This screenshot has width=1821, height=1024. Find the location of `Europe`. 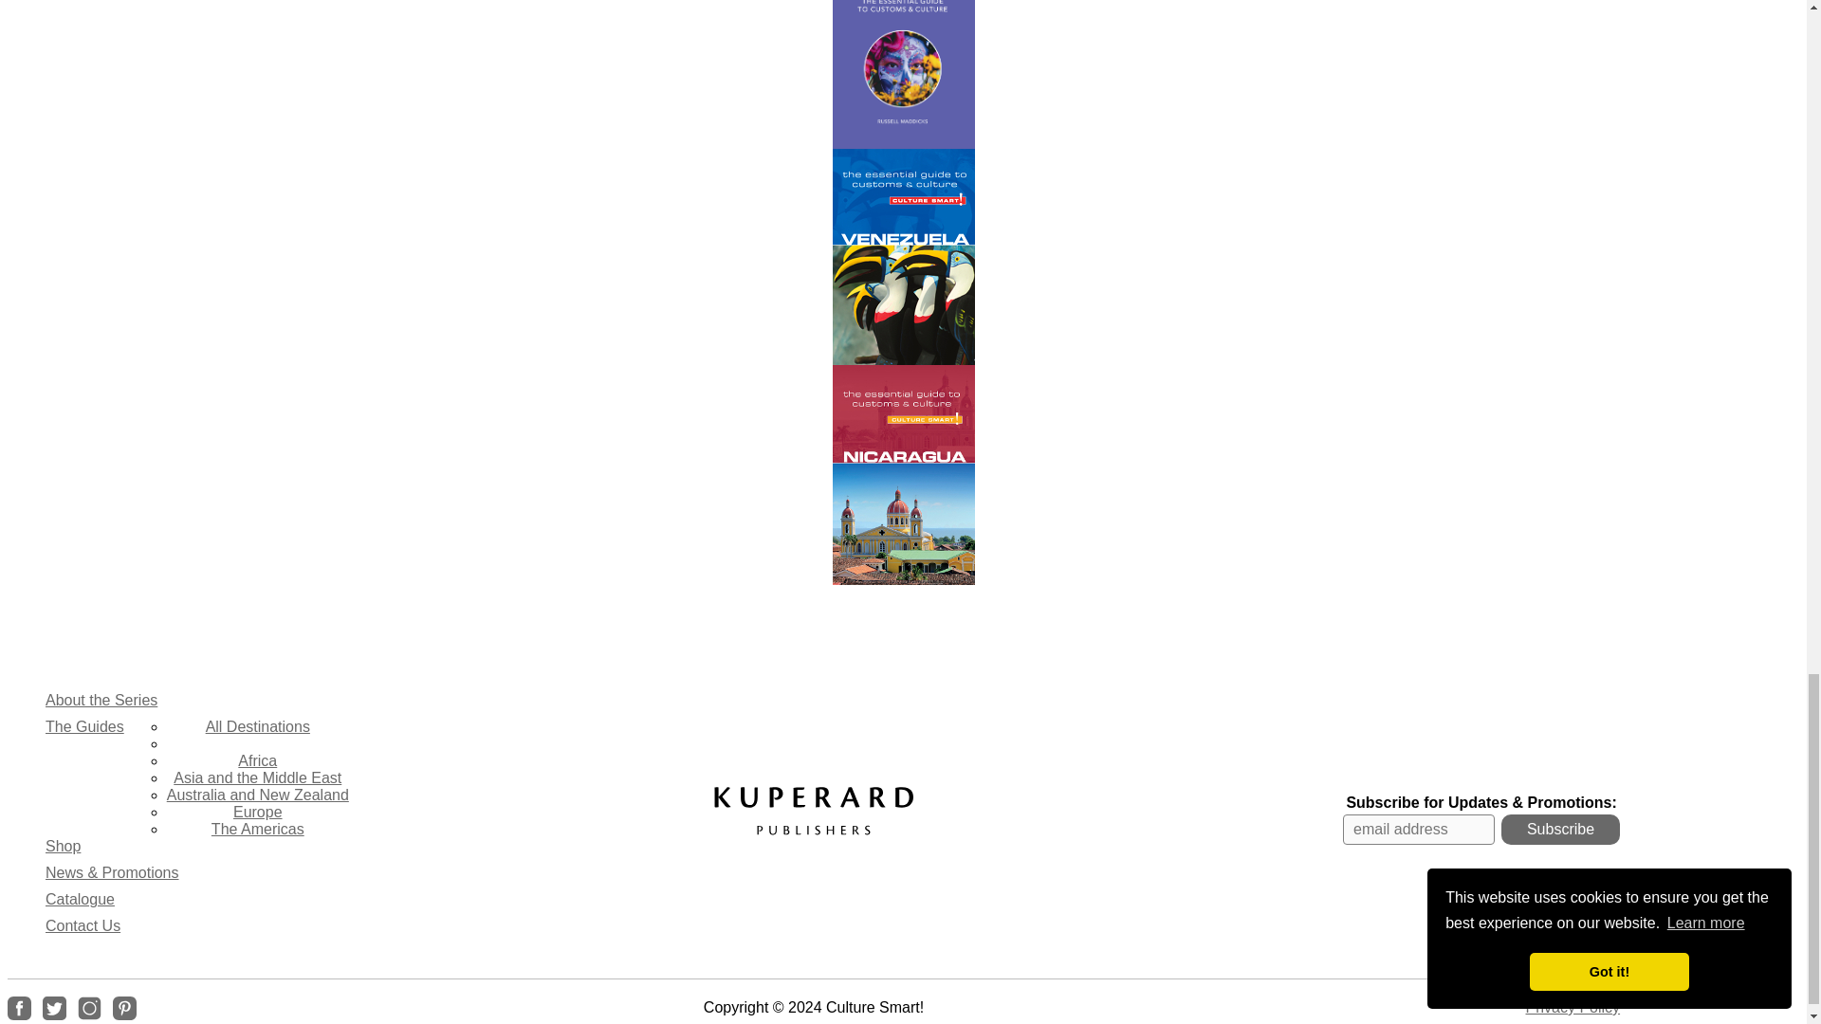

Europe is located at coordinates (257, 812).